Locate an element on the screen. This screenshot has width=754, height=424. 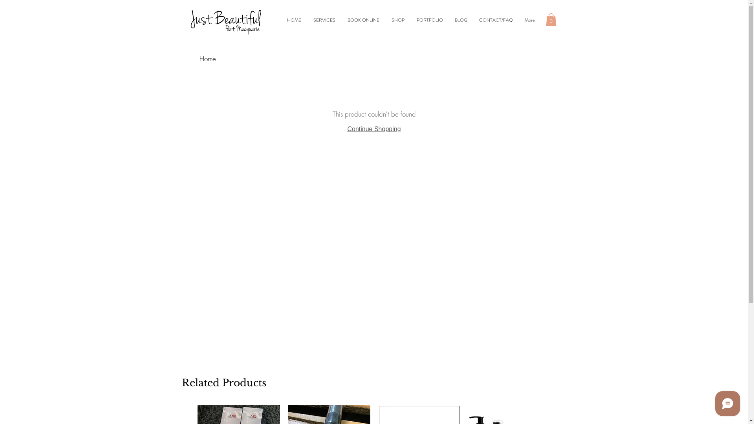
SERVICES is located at coordinates (324, 20).